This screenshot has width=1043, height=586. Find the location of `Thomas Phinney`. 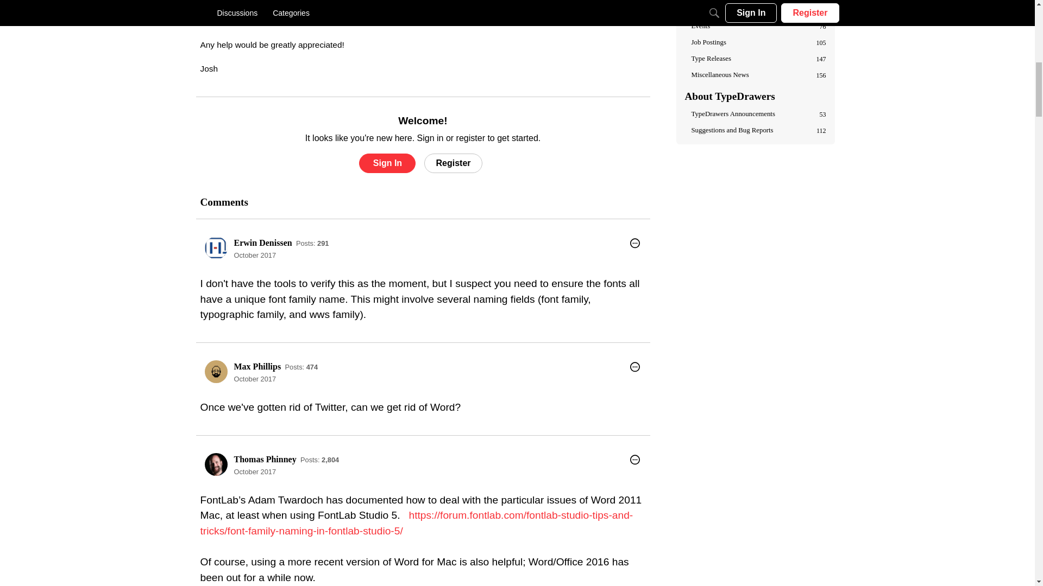

Thomas Phinney is located at coordinates (216, 464).